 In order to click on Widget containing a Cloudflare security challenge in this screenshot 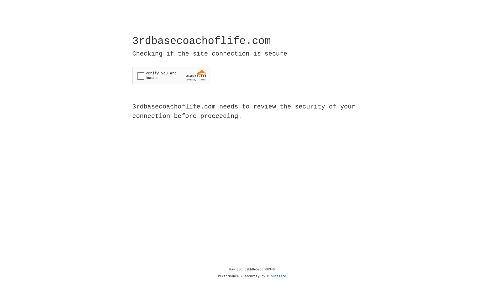, I will do `click(172, 75)`.